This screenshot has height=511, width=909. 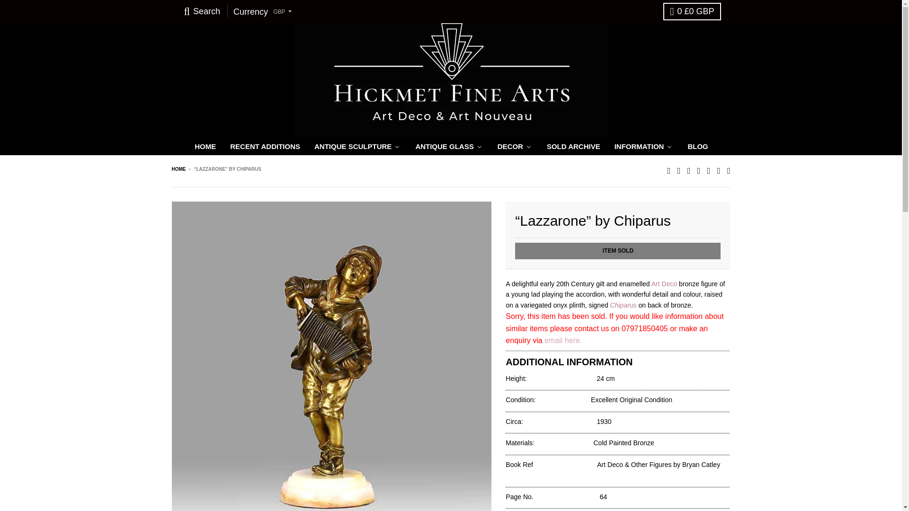 I want to click on Hickmet Fine Arts on Youtube, so click(x=709, y=169).